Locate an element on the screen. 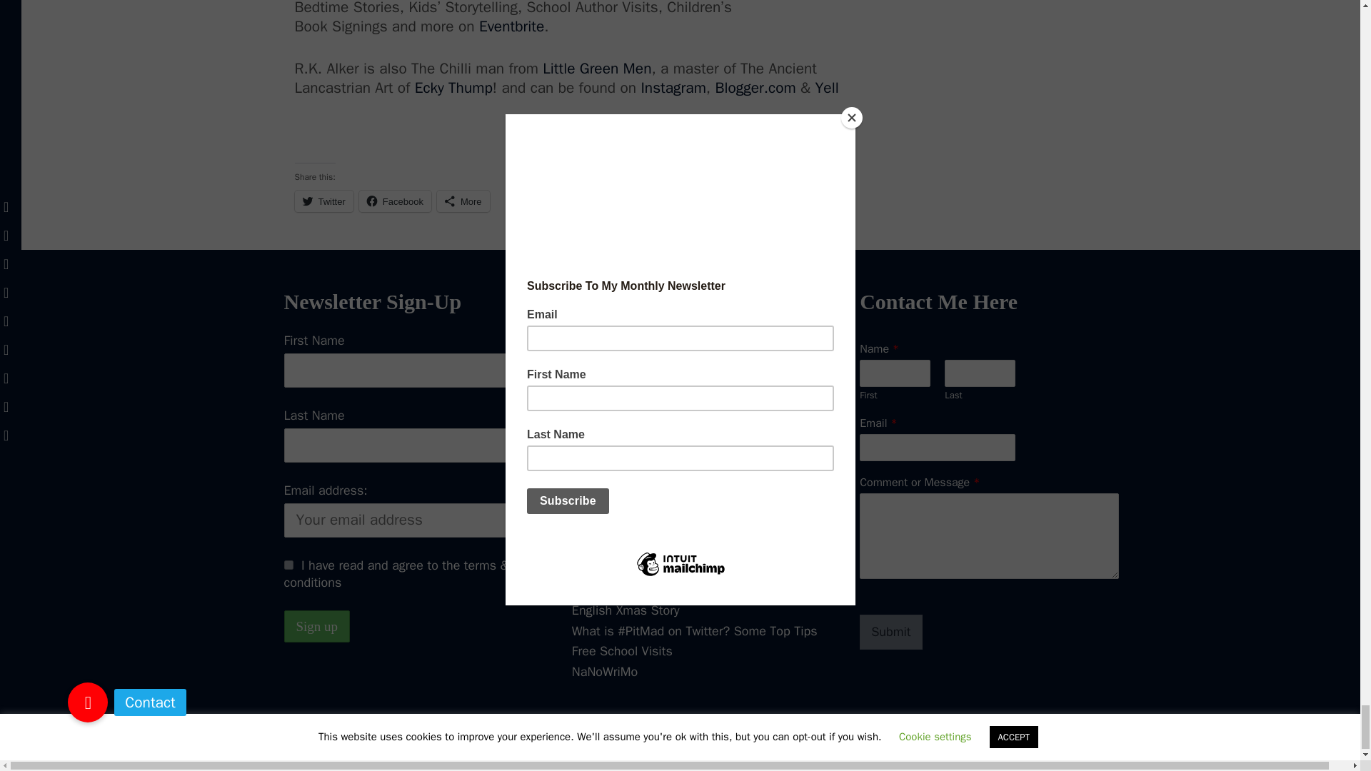 Image resolution: width=1371 pixels, height=771 pixels. Click to share on Facebook is located at coordinates (396, 201).